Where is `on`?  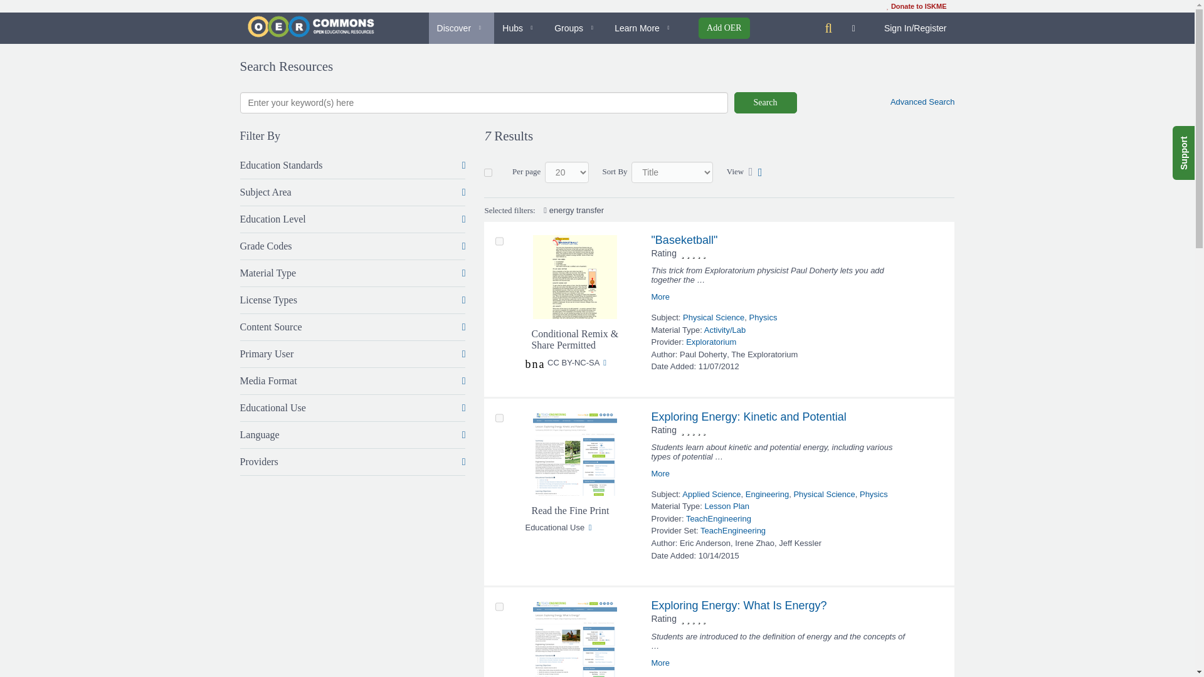
on is located at coordinates (488, 172).